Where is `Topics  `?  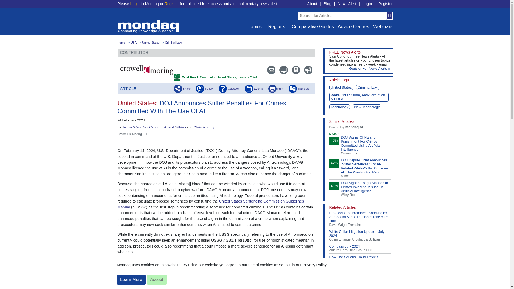 Topics   is located at coordinates (254, 26).